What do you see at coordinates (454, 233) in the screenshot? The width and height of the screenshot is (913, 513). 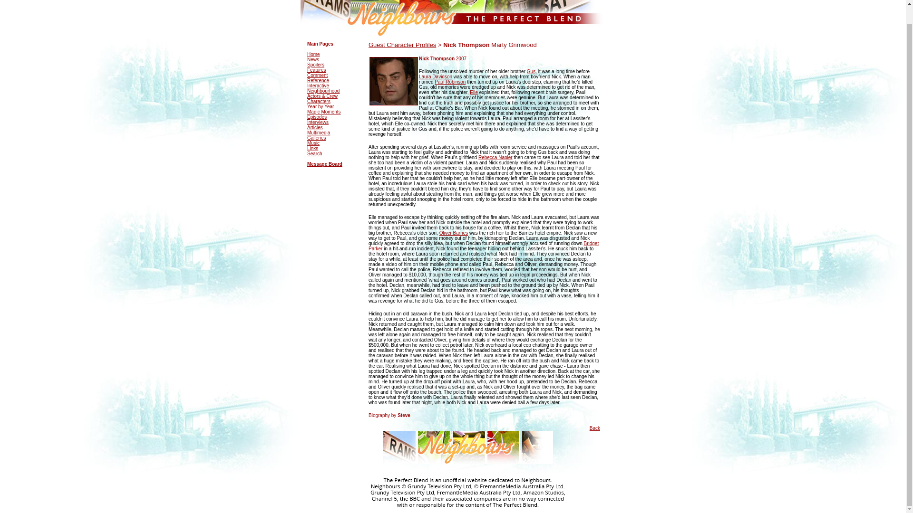 I see `Oliver Barnes` at bounding box center [454, 233].